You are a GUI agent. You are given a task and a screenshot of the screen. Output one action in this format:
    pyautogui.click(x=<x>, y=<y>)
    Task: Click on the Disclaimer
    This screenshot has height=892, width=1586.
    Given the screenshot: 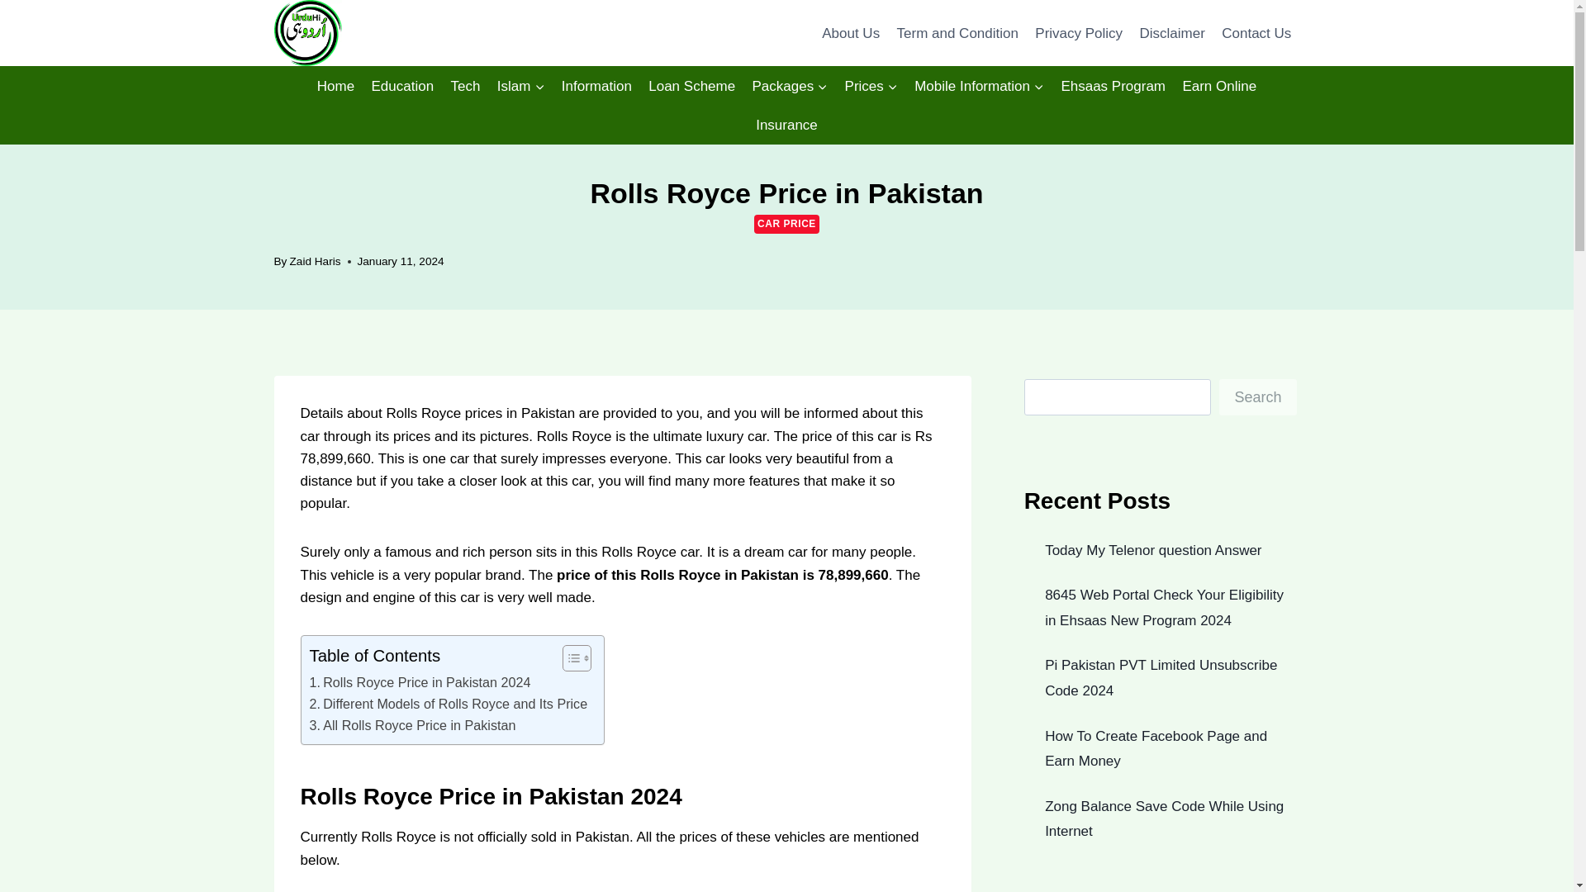 What is the action you would take?
    pyautogui.click(x=1171, y=33)
    